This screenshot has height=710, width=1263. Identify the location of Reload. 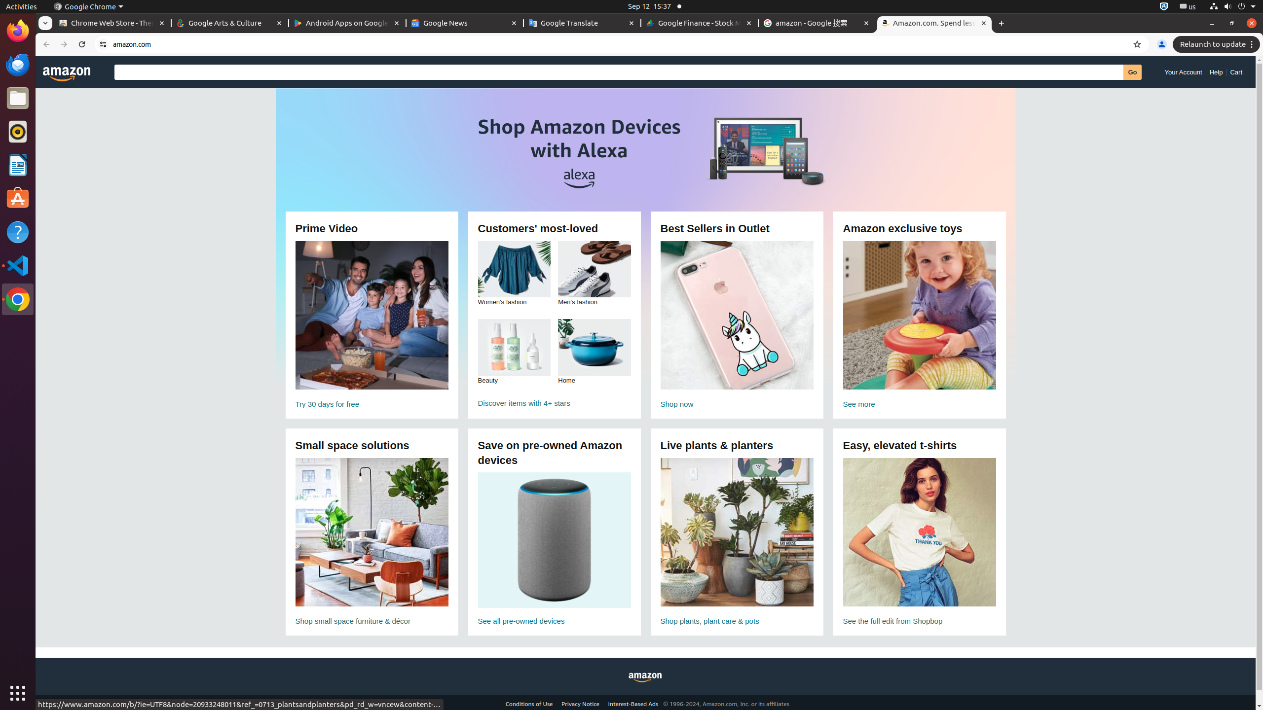
(82, 44).